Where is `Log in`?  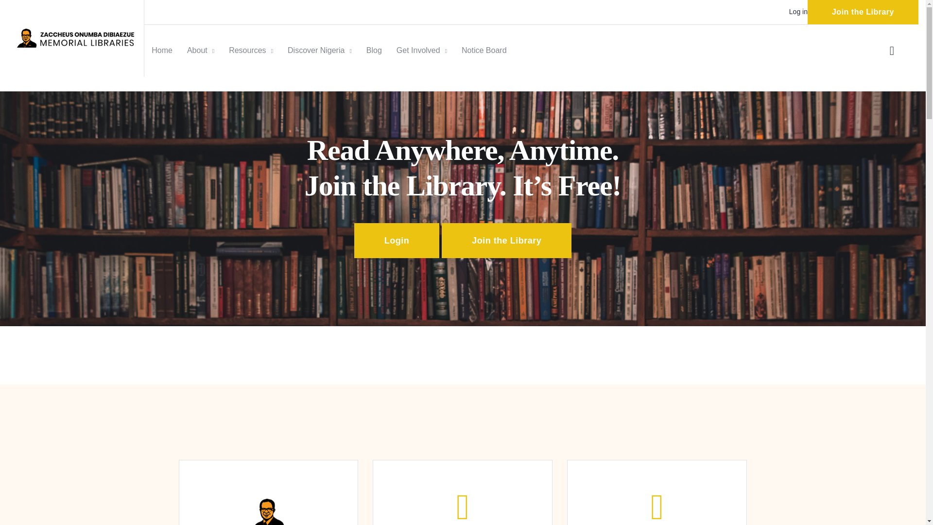
Log in is located at coordinates (798, 12).